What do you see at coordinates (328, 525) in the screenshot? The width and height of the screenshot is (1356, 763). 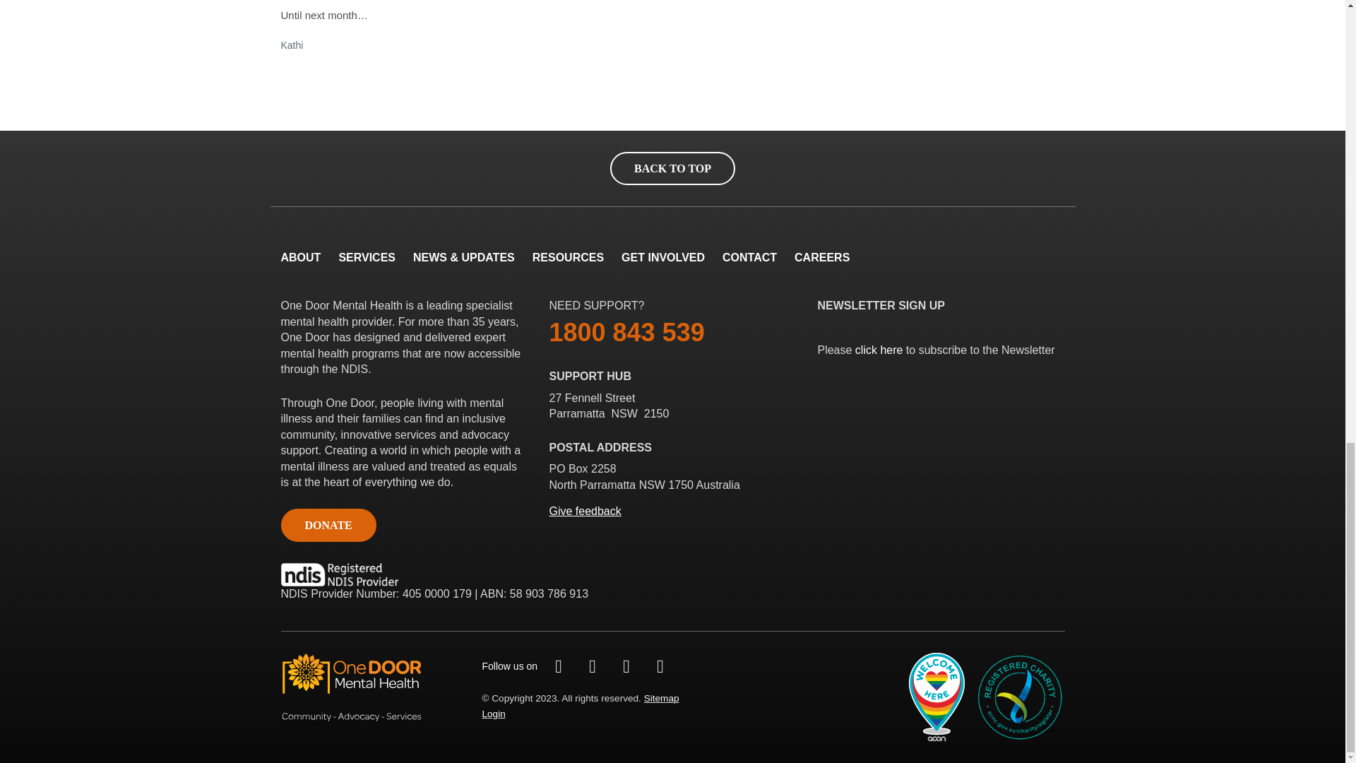 I see `DONATE` at bounding box center [328, 525].